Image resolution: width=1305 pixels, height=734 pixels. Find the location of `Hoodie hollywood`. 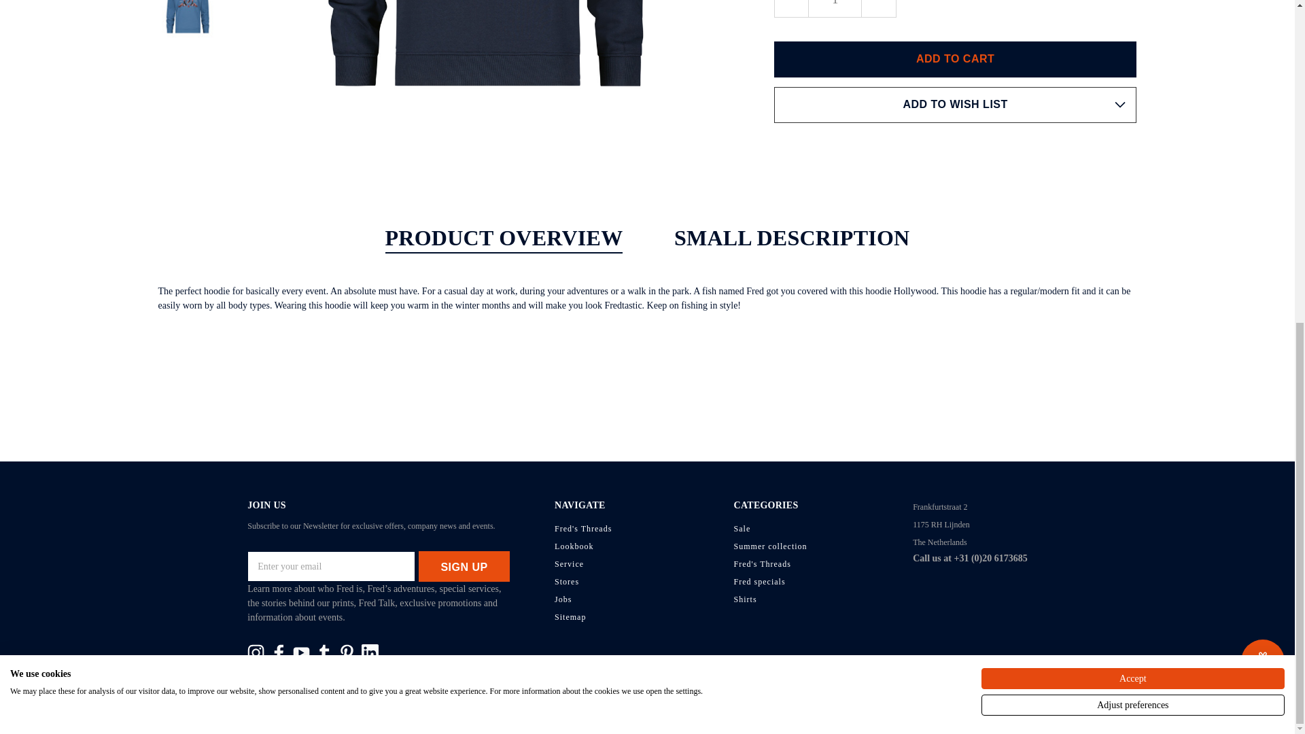

Hoodie hollywood is located at coordinates (188, 19).